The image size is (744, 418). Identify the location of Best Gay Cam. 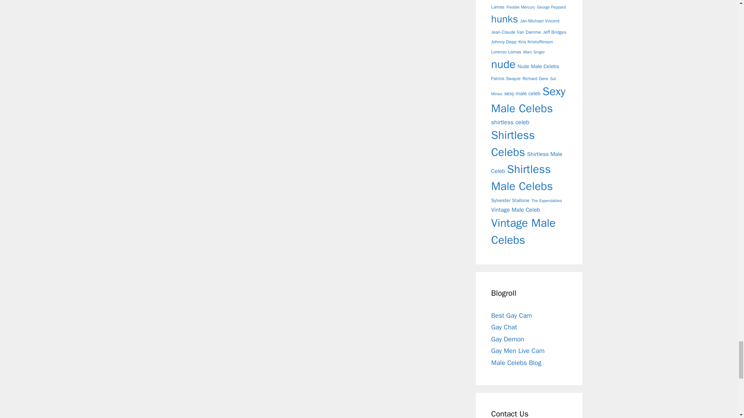
(511, 315).